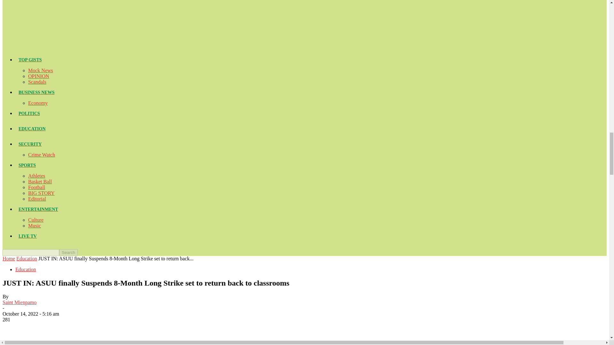 The height and width of the screenshot is (345, 614). I want to click on SECURITY, so click(30, 144).